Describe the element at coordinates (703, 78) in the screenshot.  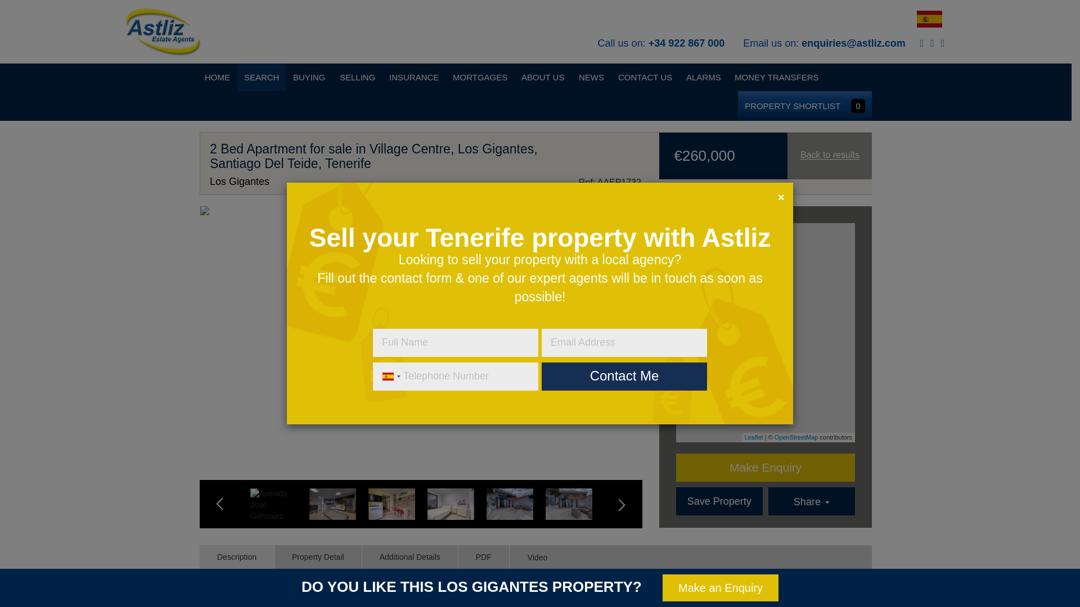
I see `ALARMS` at that location.